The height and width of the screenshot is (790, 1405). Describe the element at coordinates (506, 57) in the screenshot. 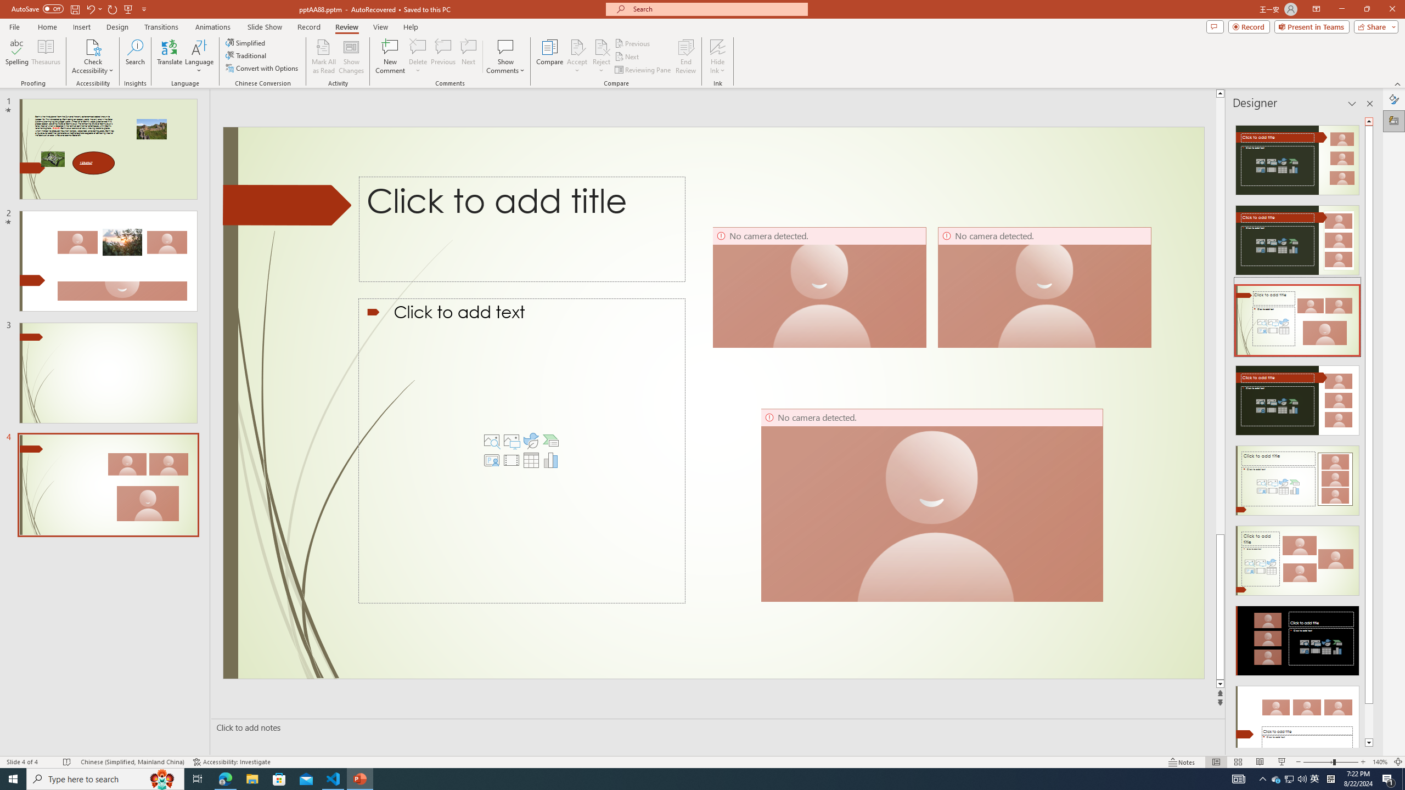

I see `Show Comments` at that location.